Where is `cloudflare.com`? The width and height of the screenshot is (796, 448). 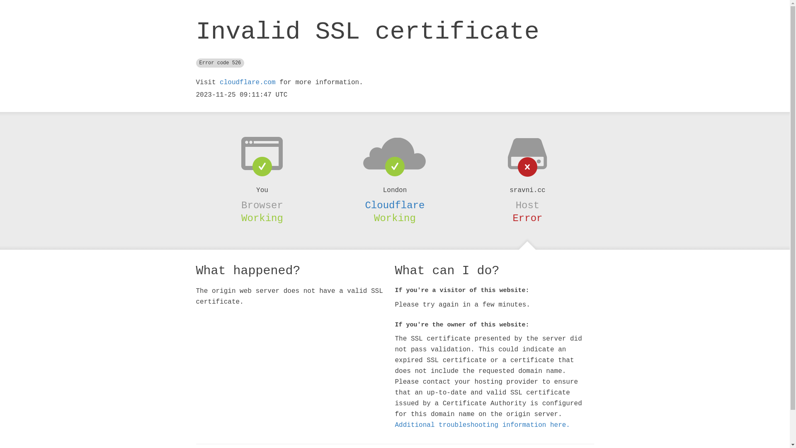
cloudflare.com is located at coordinates (248, 83).